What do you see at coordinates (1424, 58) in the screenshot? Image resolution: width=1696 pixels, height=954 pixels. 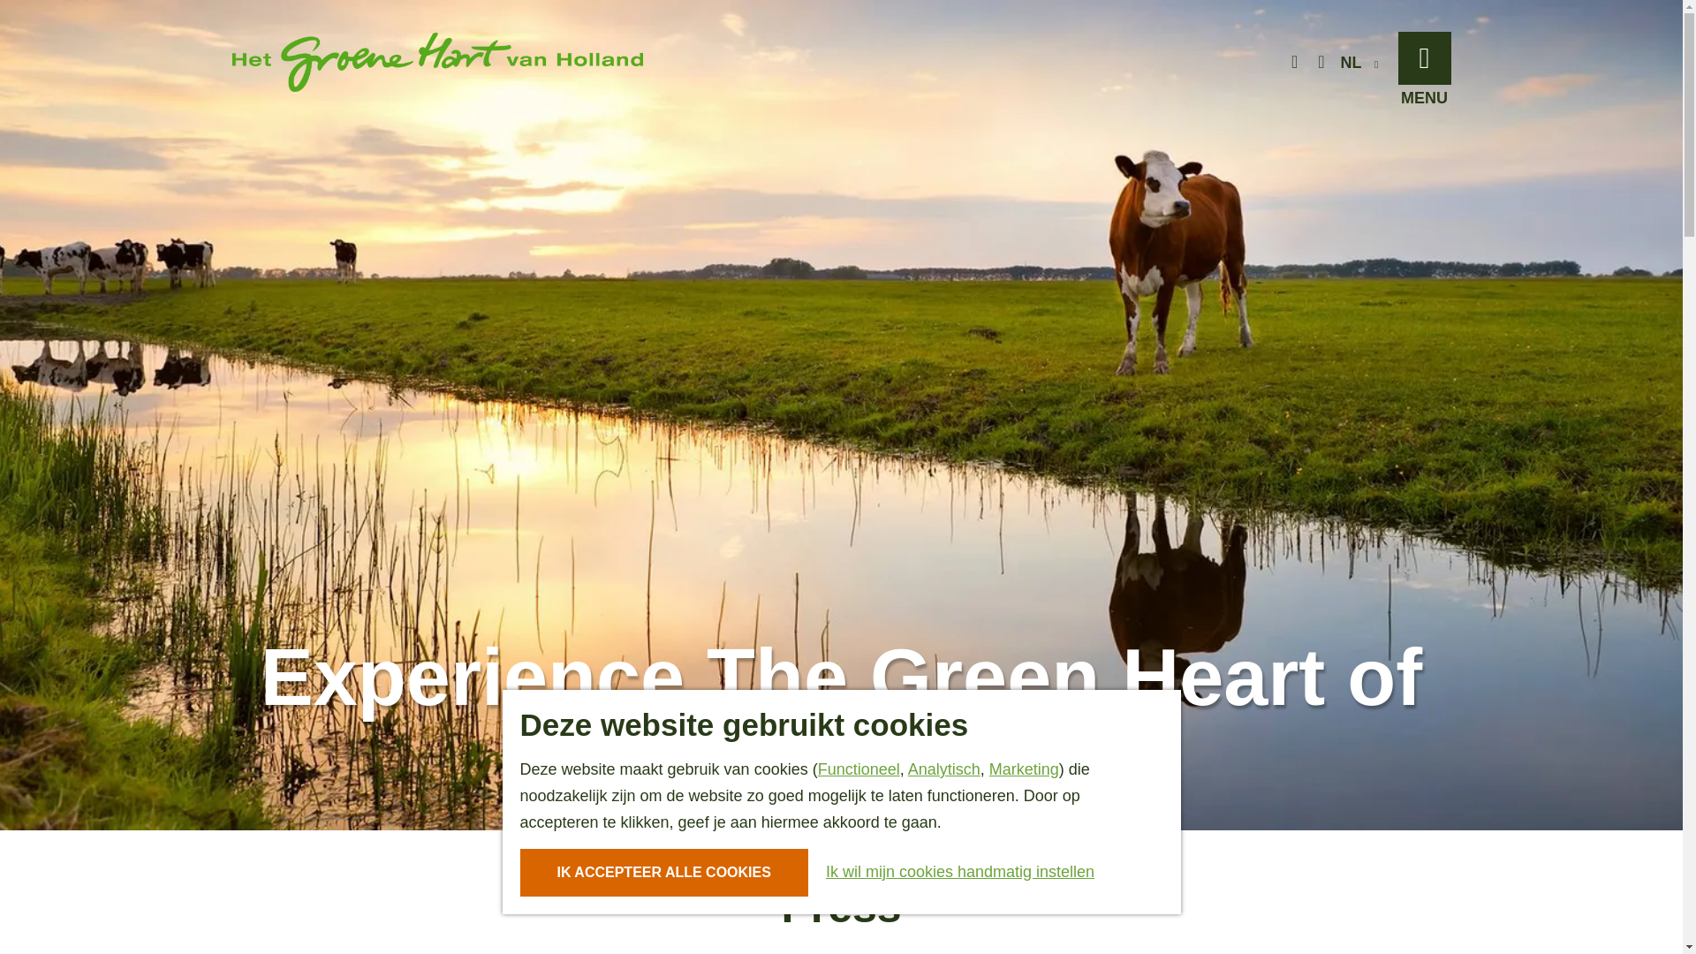 I see `Menu` at bounding box center [1424, 58].